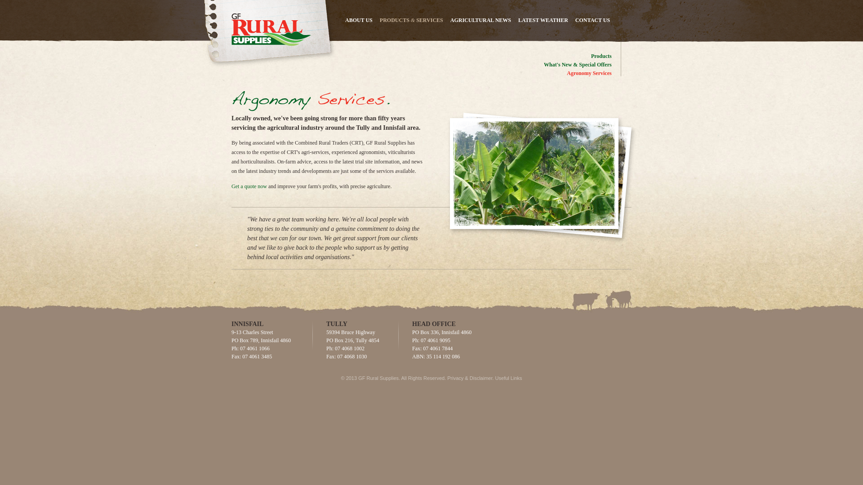  I want to click on Get a quote now, so click(249, 186).